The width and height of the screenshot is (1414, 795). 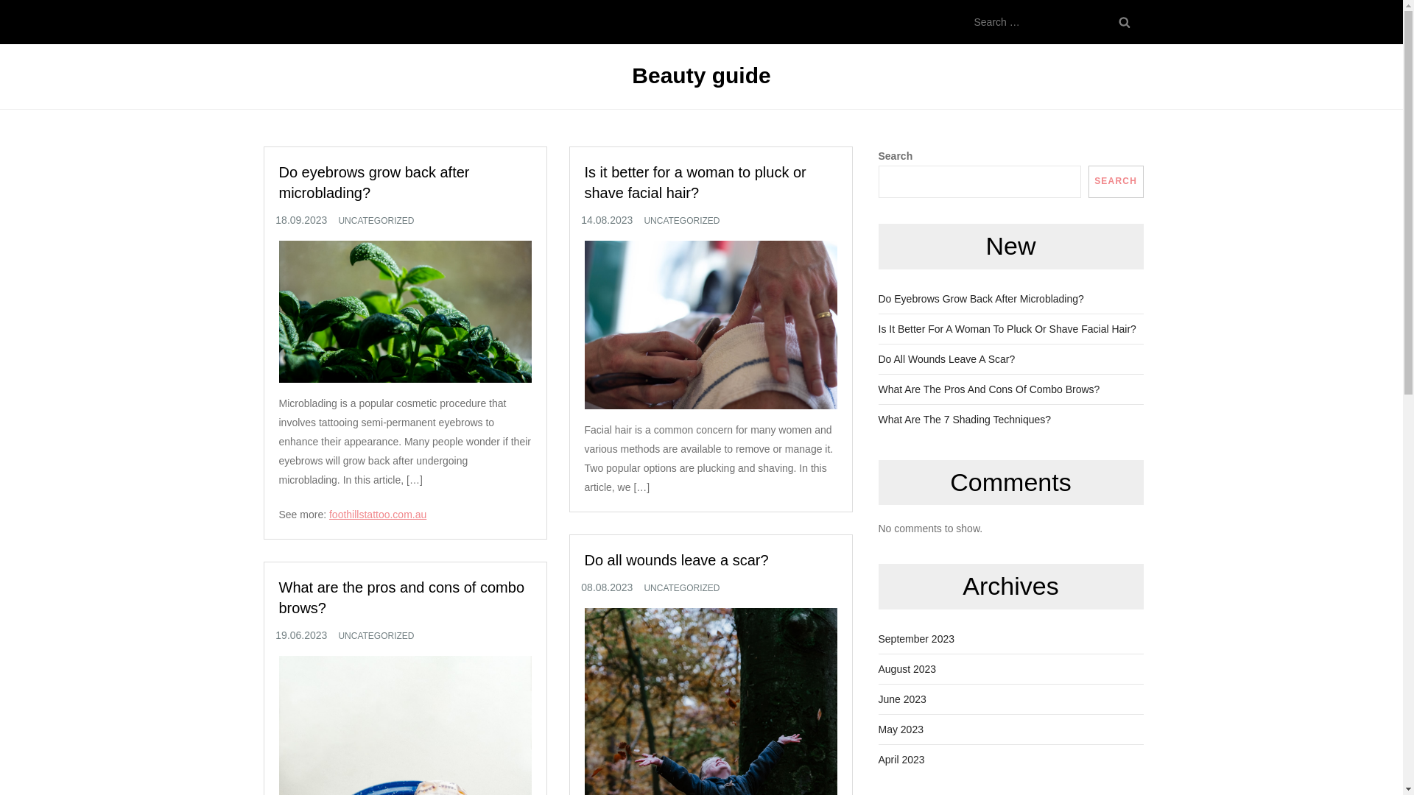 What do you see at coordinates (701, 75) in the screenshot?
I see `Beauty guide` at bounding box center [701, 75].